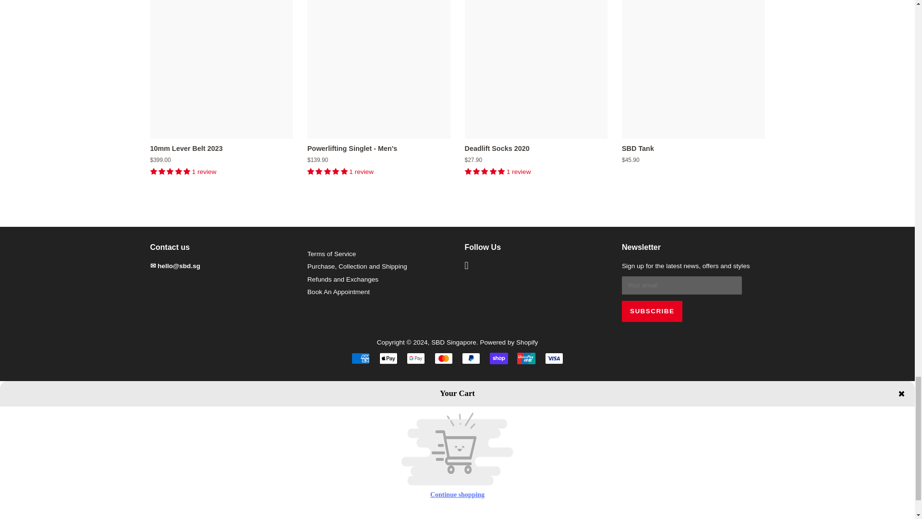  Describe the element at coordinates (388, 358) in the screenshot. I see `Apple Pay` at that location.